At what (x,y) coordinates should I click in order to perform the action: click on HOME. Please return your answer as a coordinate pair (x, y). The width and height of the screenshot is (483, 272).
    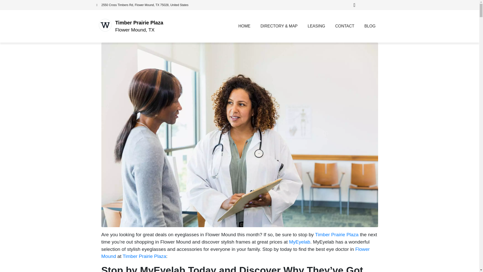
    Looking at the image, I should click on (244, 26).